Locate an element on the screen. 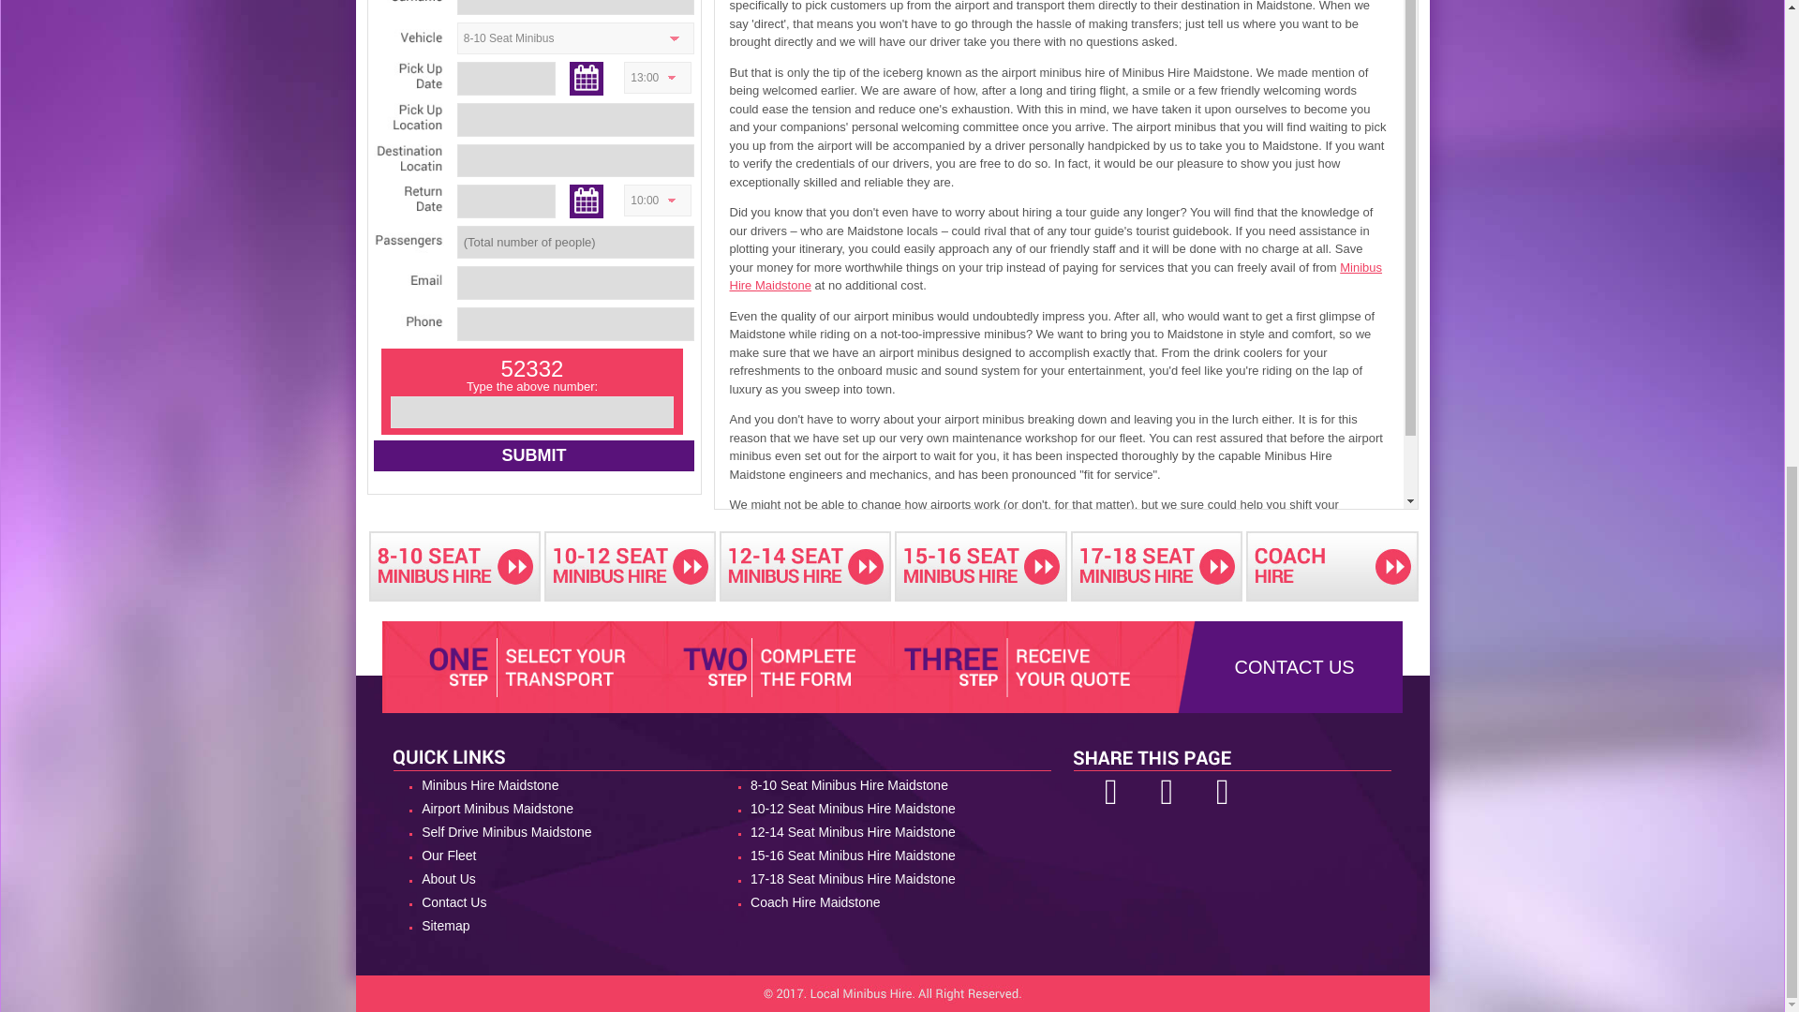 The image size is (1799, 1012). Minibus Hire Maidstone is located at coordinates (1055, 276).